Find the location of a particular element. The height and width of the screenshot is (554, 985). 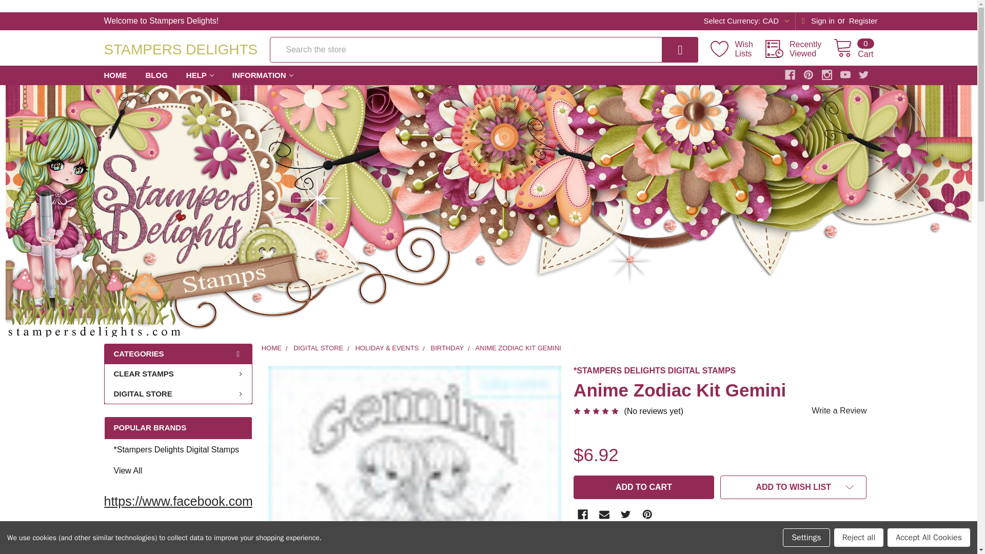

STAMPERS DELIGHTS is located at coordinates (643, 487).